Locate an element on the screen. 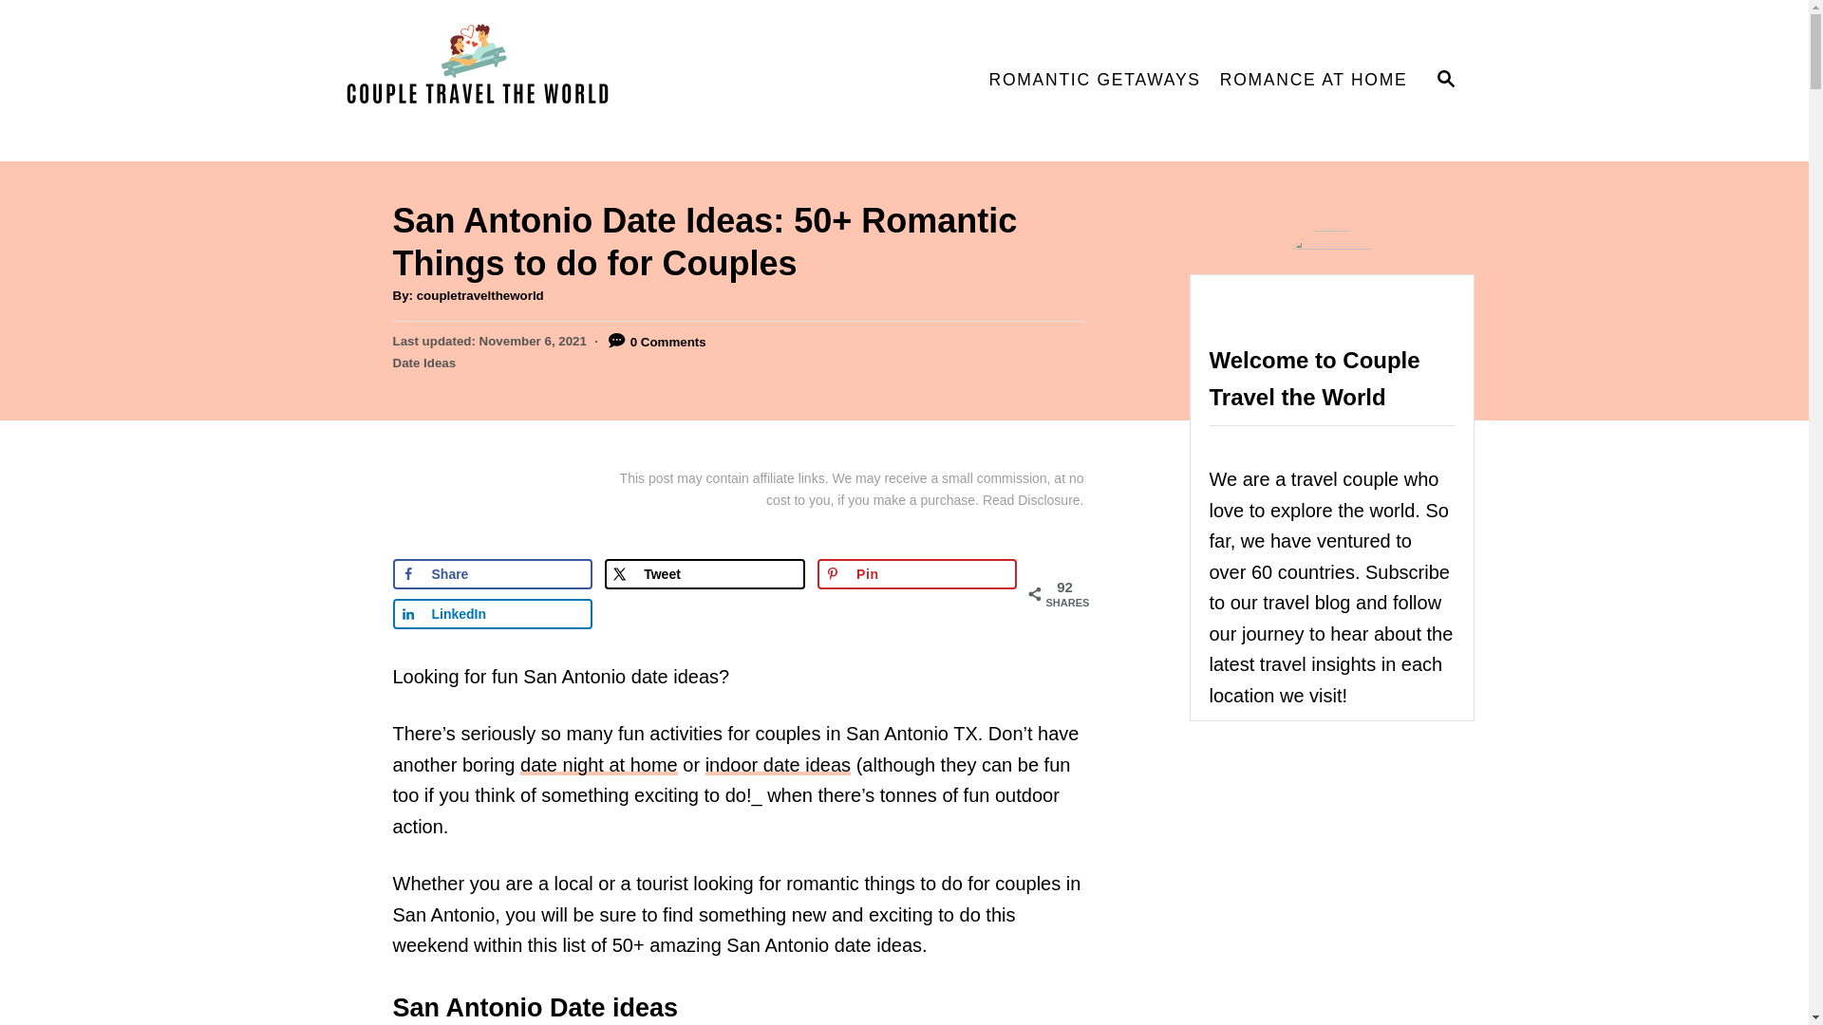 The image size is (1823, 1025). LinkedIn is located at coordinates (494, 613).